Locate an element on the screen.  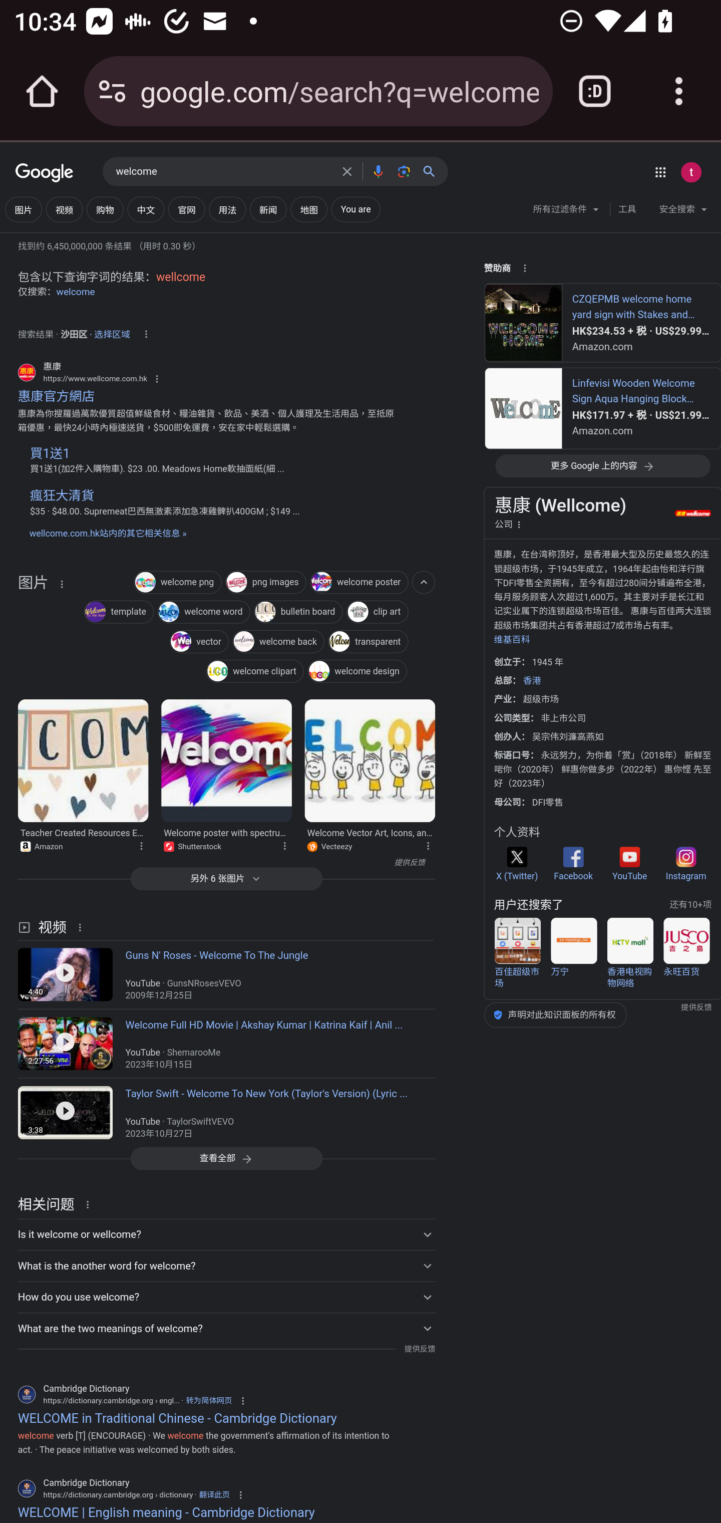
图片 is located at coordinates (33, 631).